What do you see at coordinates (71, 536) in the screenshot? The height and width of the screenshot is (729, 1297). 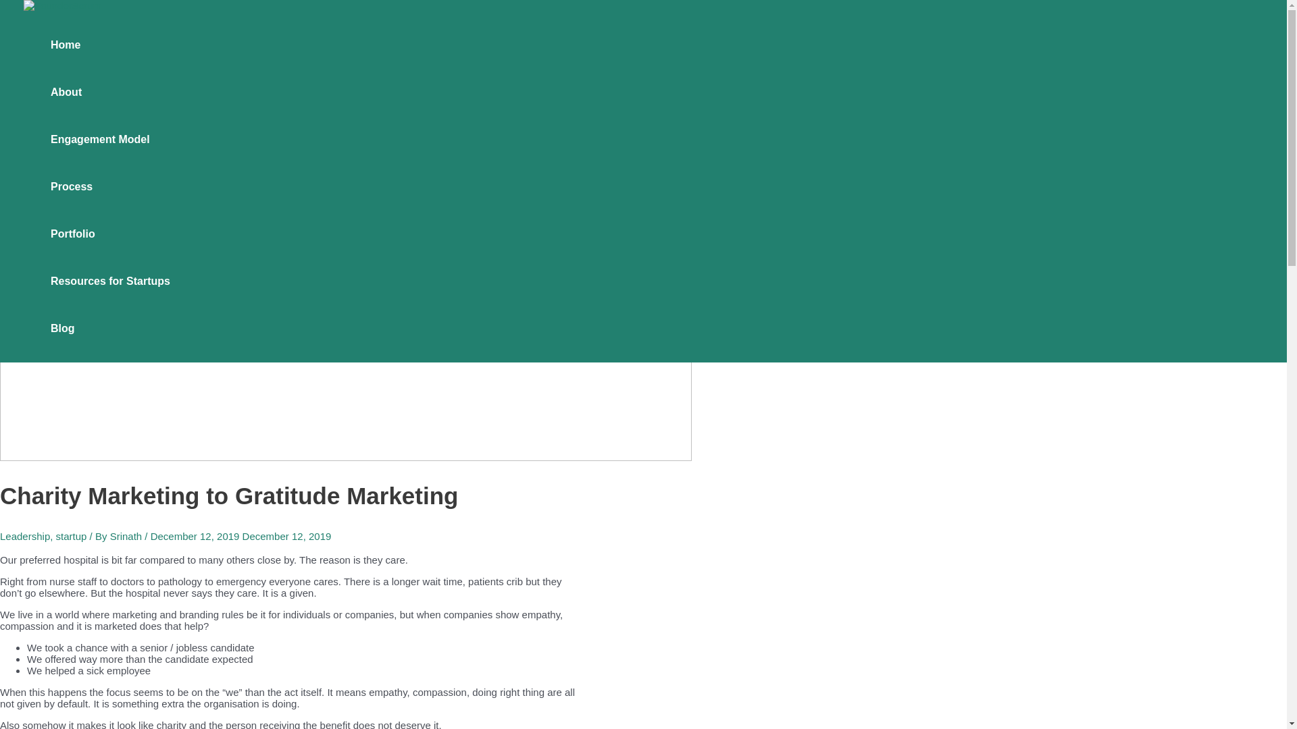 I see `startup` at bounding box center [71, 536].